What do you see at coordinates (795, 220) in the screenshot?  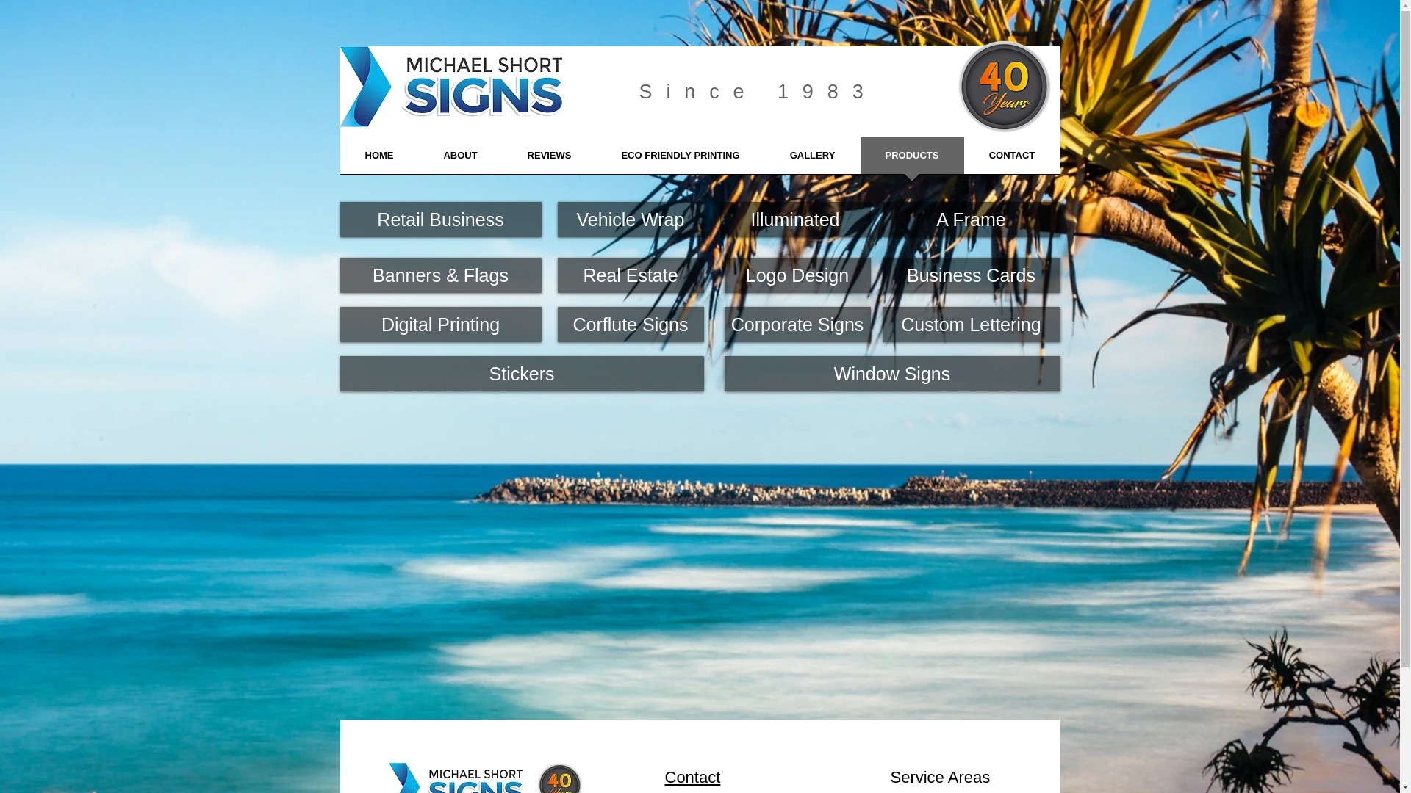 I see `Illuminated` at bounding box center [795, 220].